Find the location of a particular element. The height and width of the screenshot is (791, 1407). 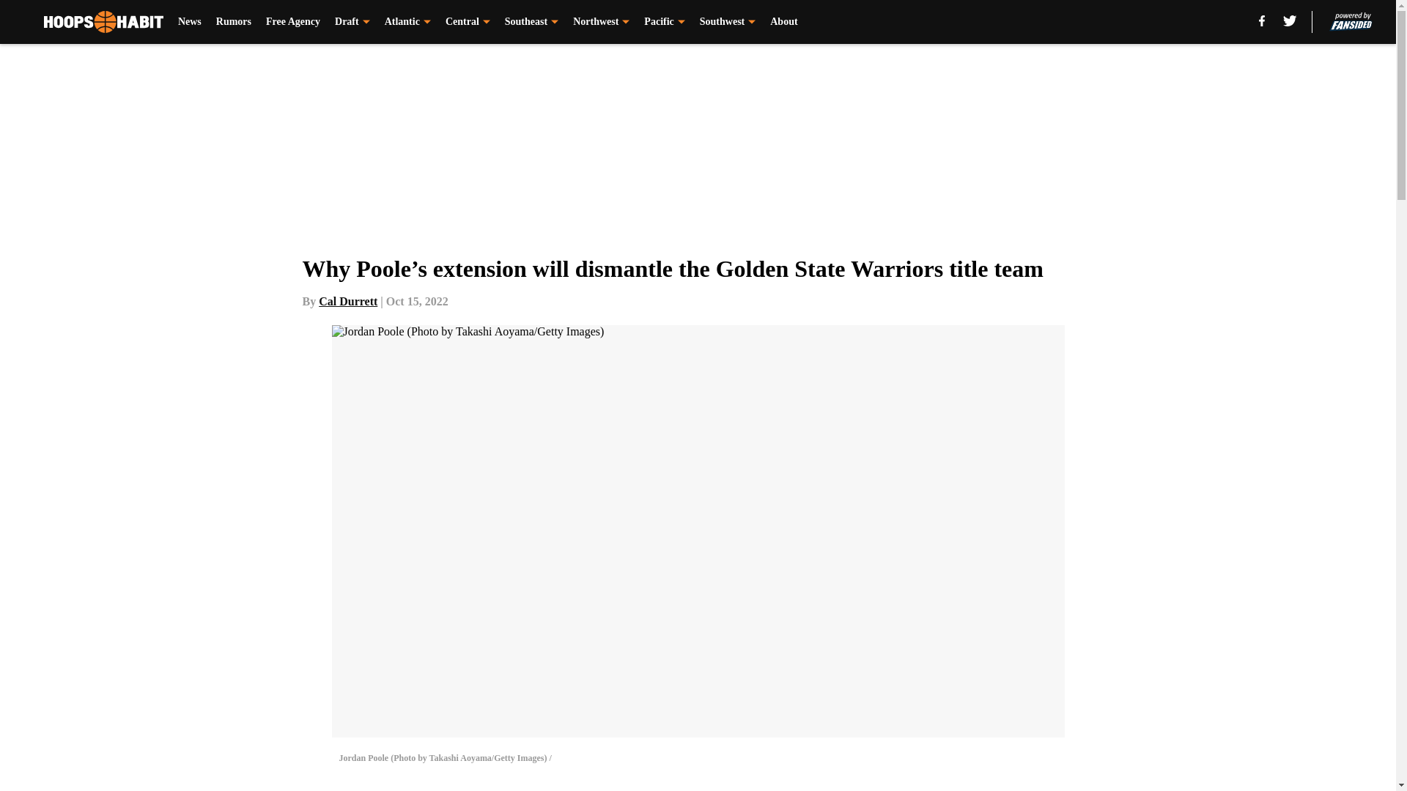

Rumors is located at coordinates (234, 22).